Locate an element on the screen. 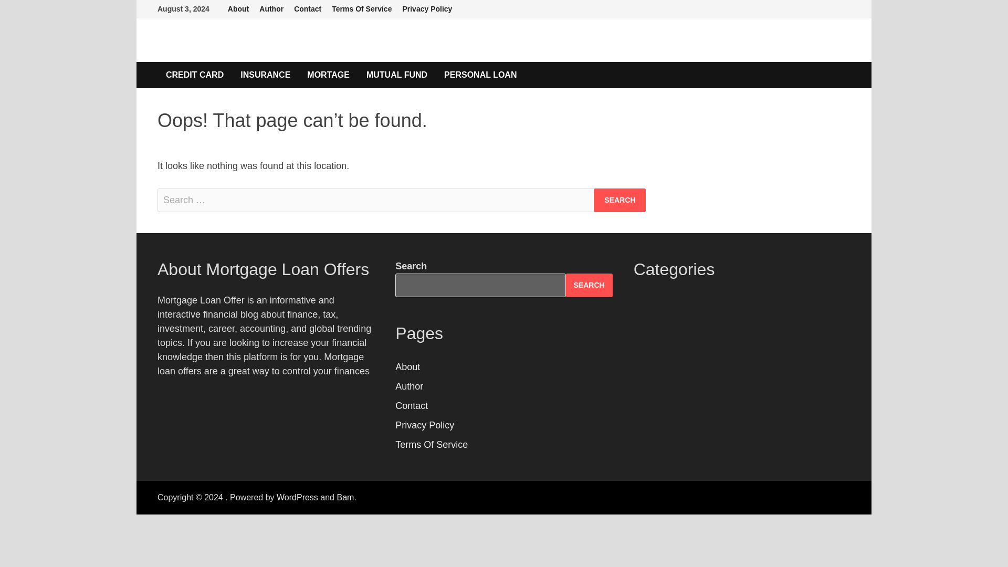  Author is located at coordinates (409, 386).